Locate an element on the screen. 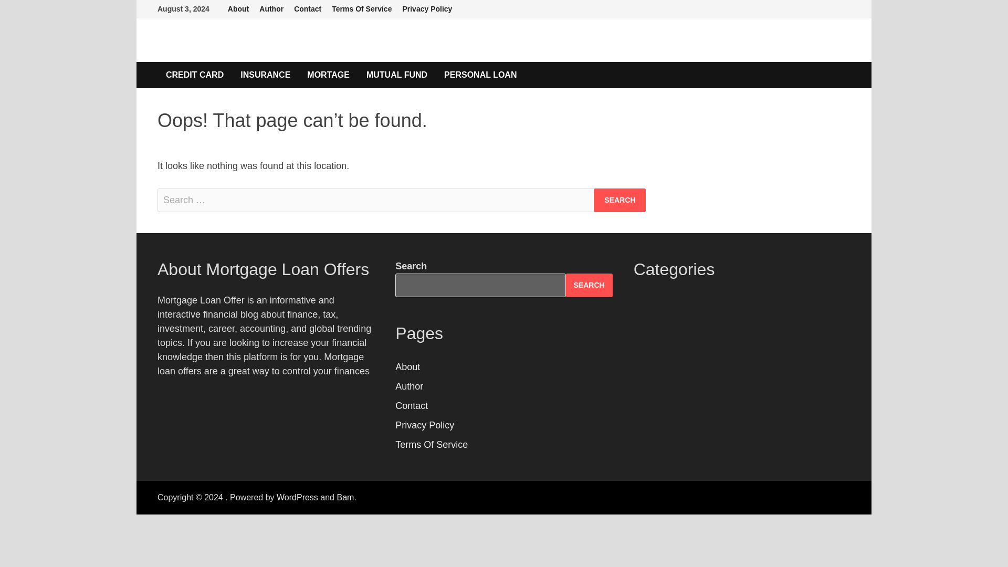  Author is located at coordinates (409, 386).